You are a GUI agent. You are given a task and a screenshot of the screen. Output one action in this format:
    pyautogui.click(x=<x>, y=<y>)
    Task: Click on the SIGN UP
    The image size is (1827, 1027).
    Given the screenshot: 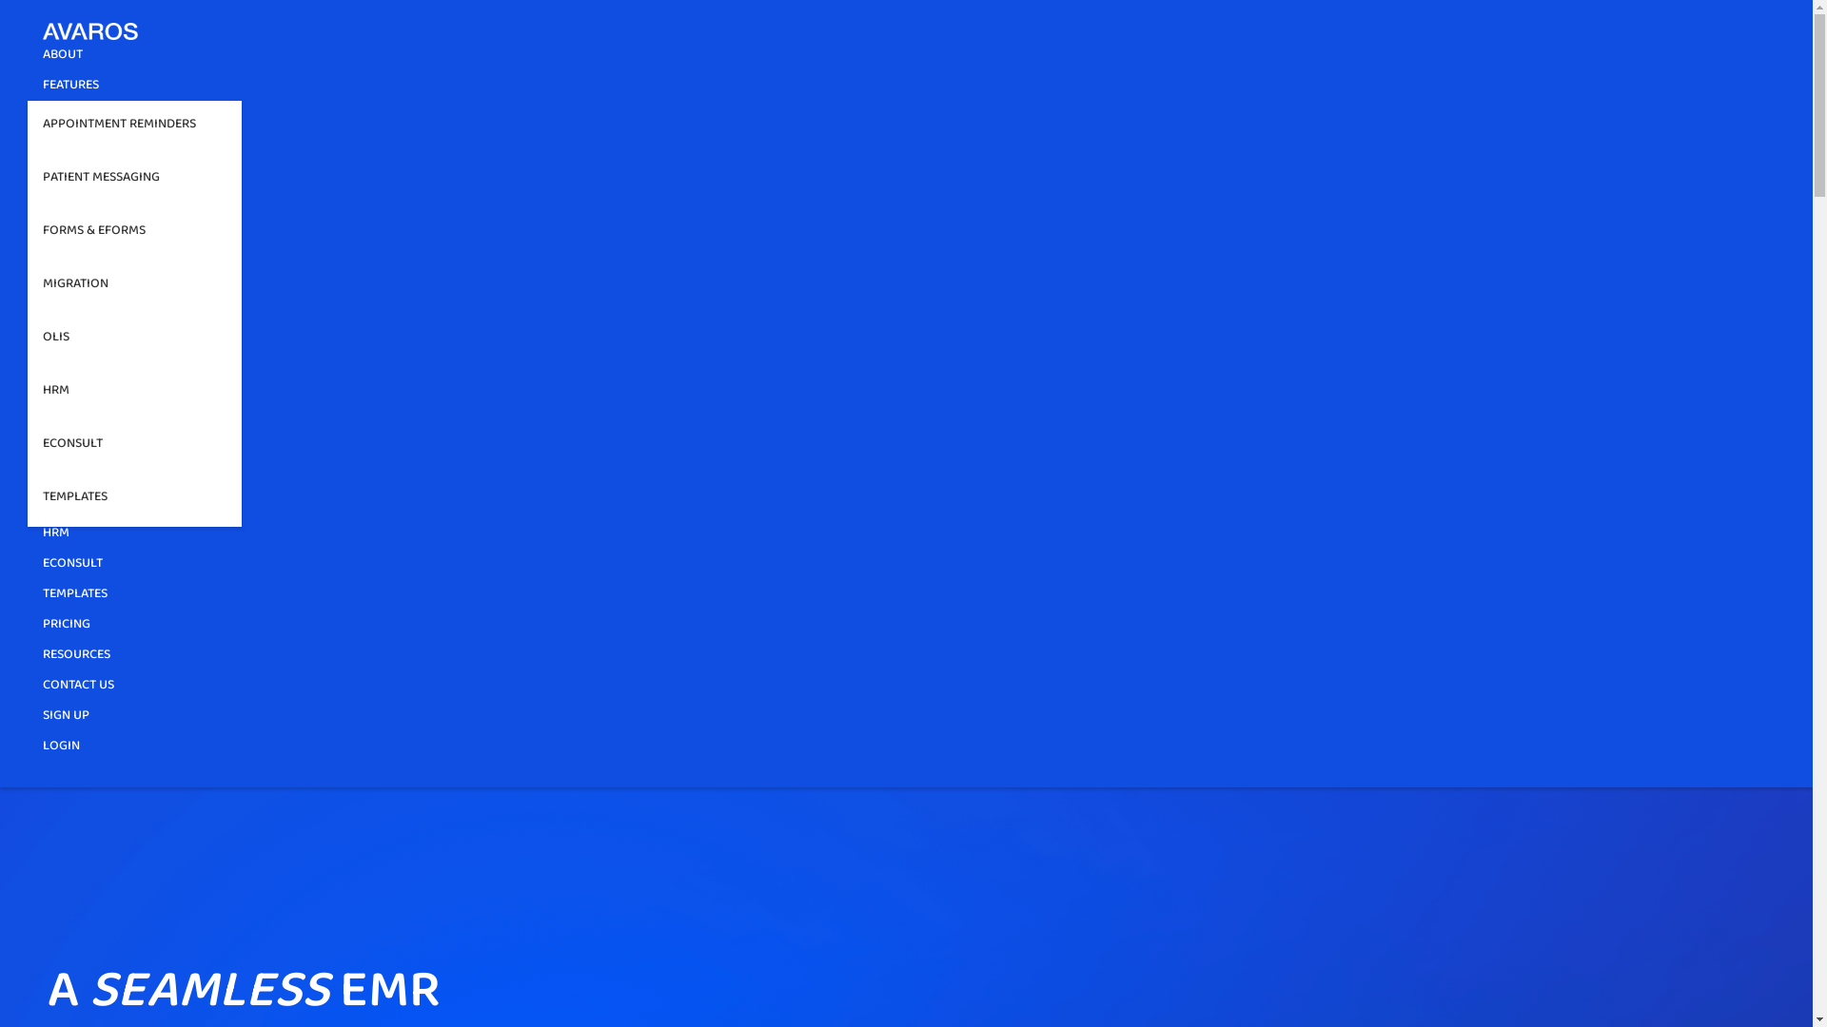 What is the action you would take?
    pyautogui.click(x=85, y=217)
    